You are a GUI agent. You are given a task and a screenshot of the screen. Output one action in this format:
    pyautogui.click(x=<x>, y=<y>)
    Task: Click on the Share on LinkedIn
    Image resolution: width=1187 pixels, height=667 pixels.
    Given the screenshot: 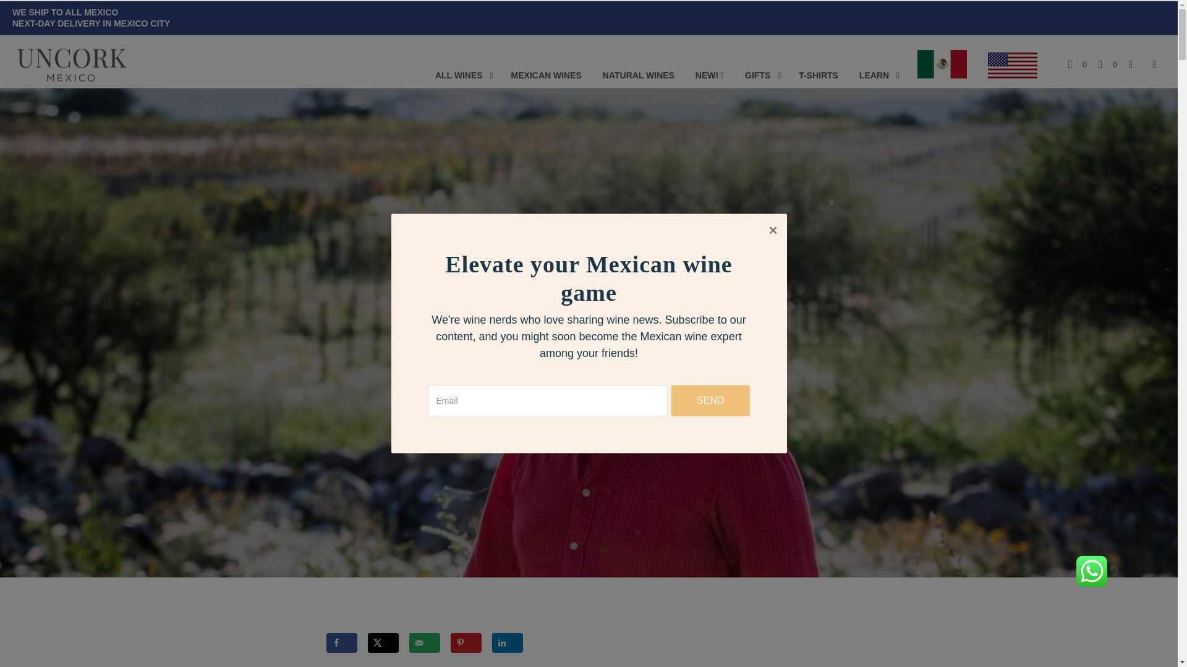 What is the action you would take?
    pyautogui.click(x=508, y=642)
    